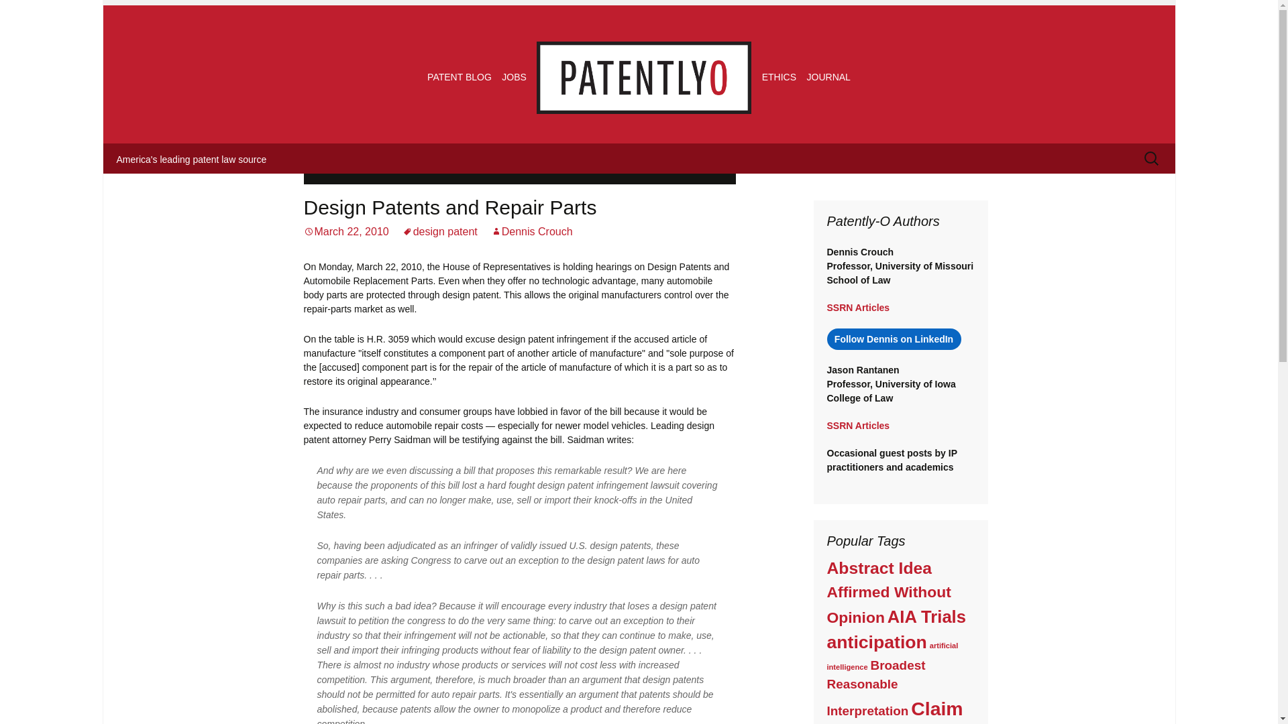 The height and width of the screenshot is (724, 1288). I want to click on JOBS, so click(514, 76).